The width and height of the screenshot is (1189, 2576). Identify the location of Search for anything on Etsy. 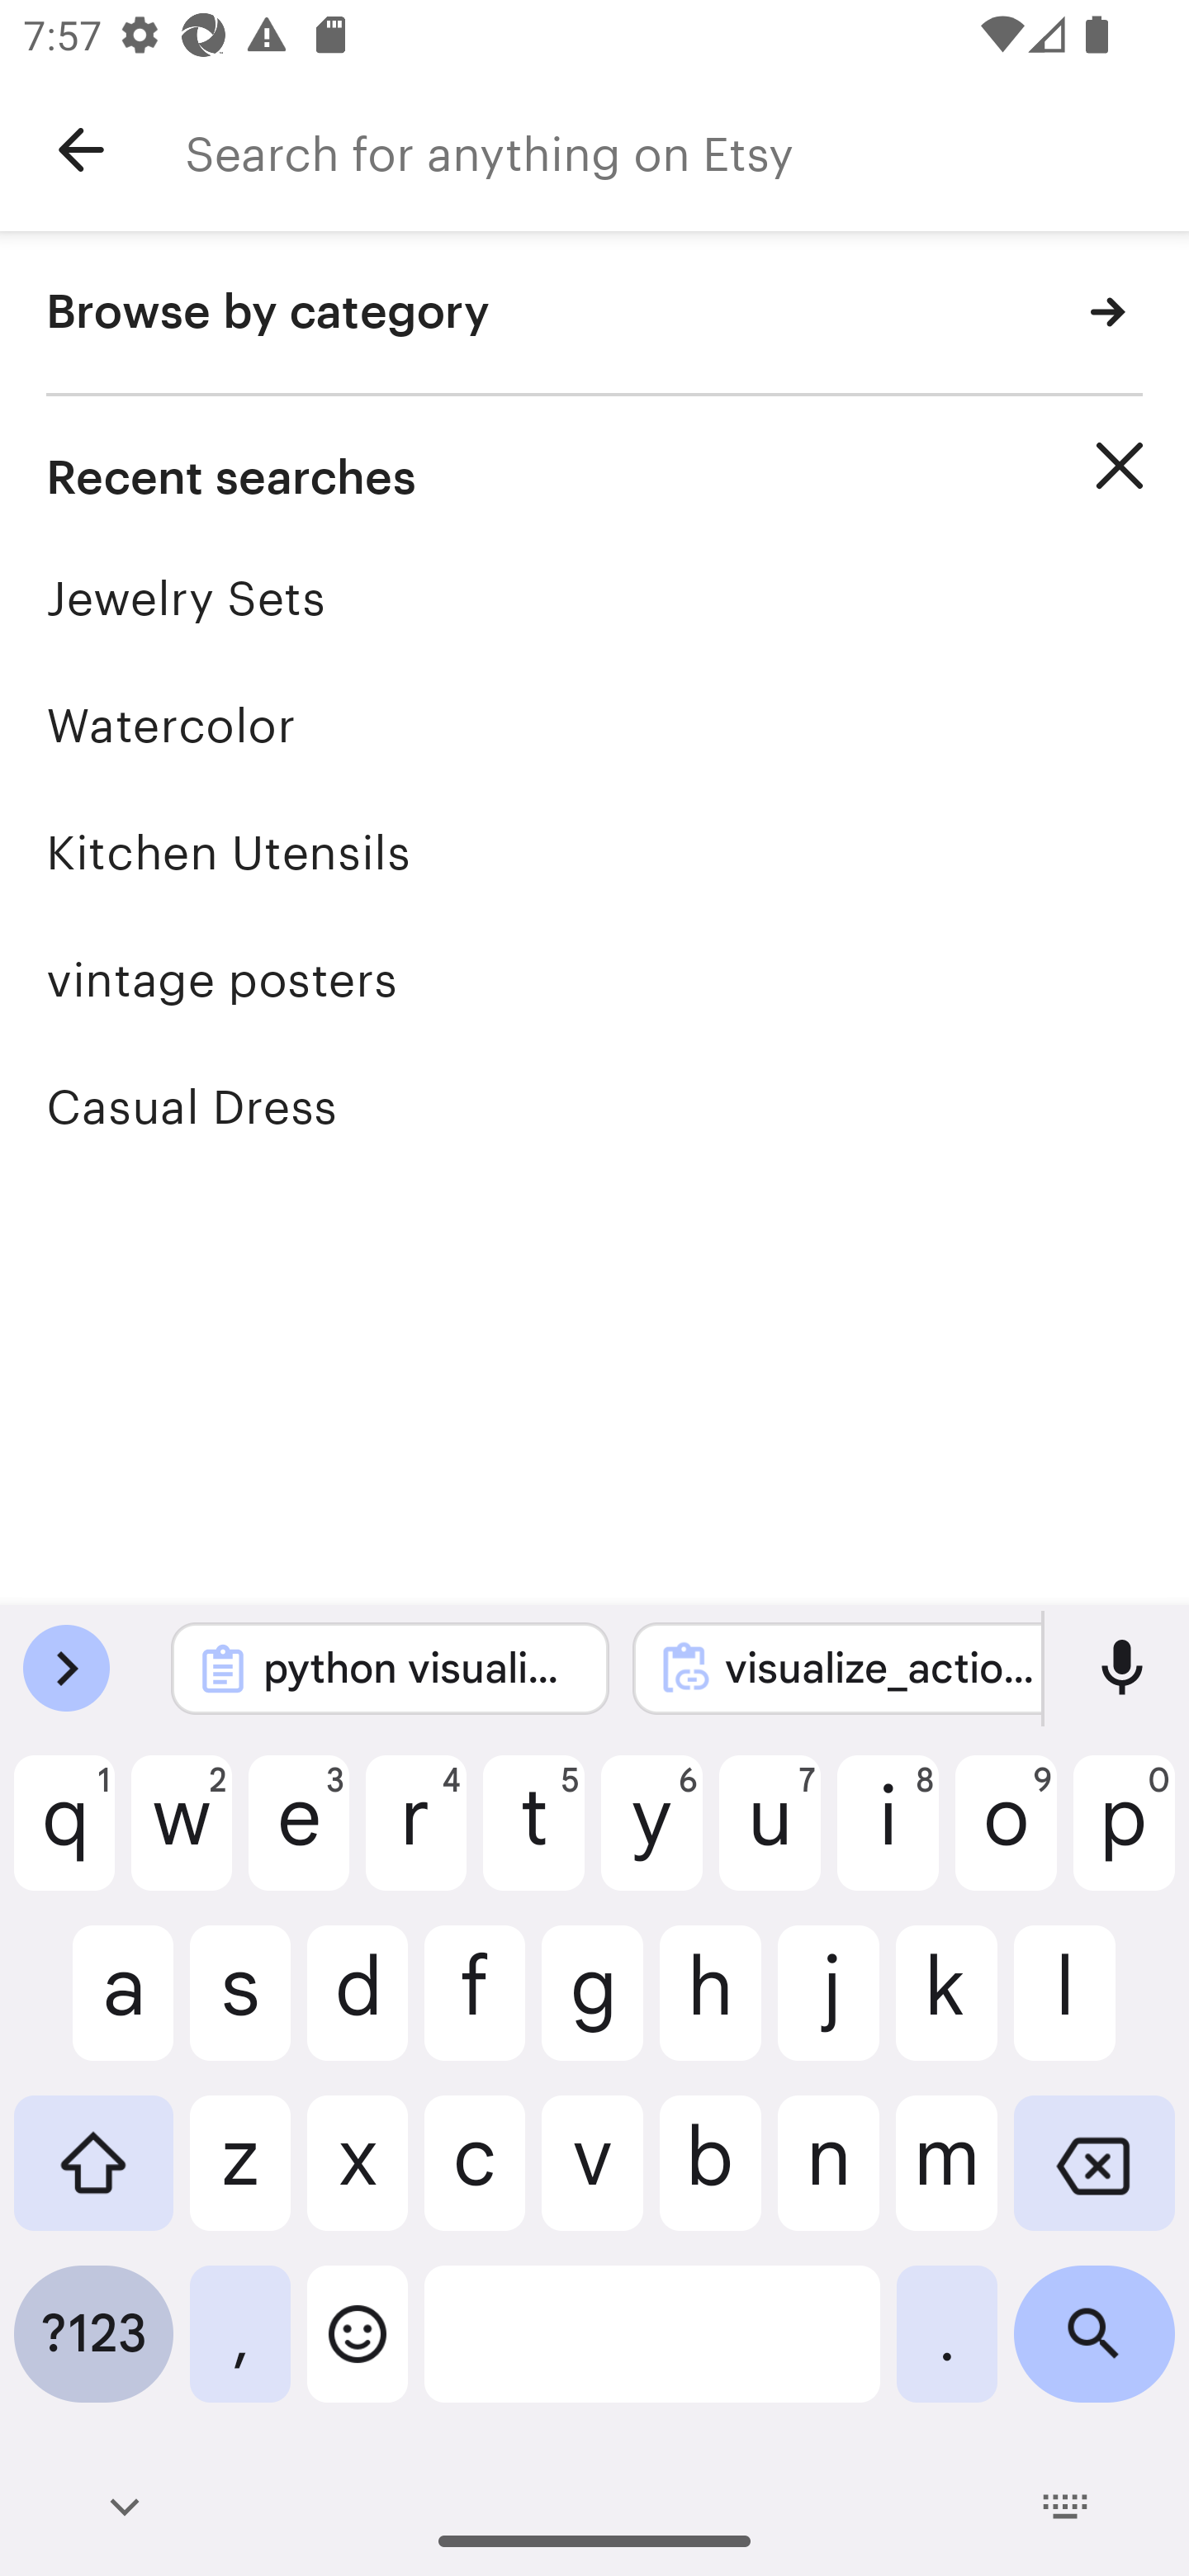
(687, 150).